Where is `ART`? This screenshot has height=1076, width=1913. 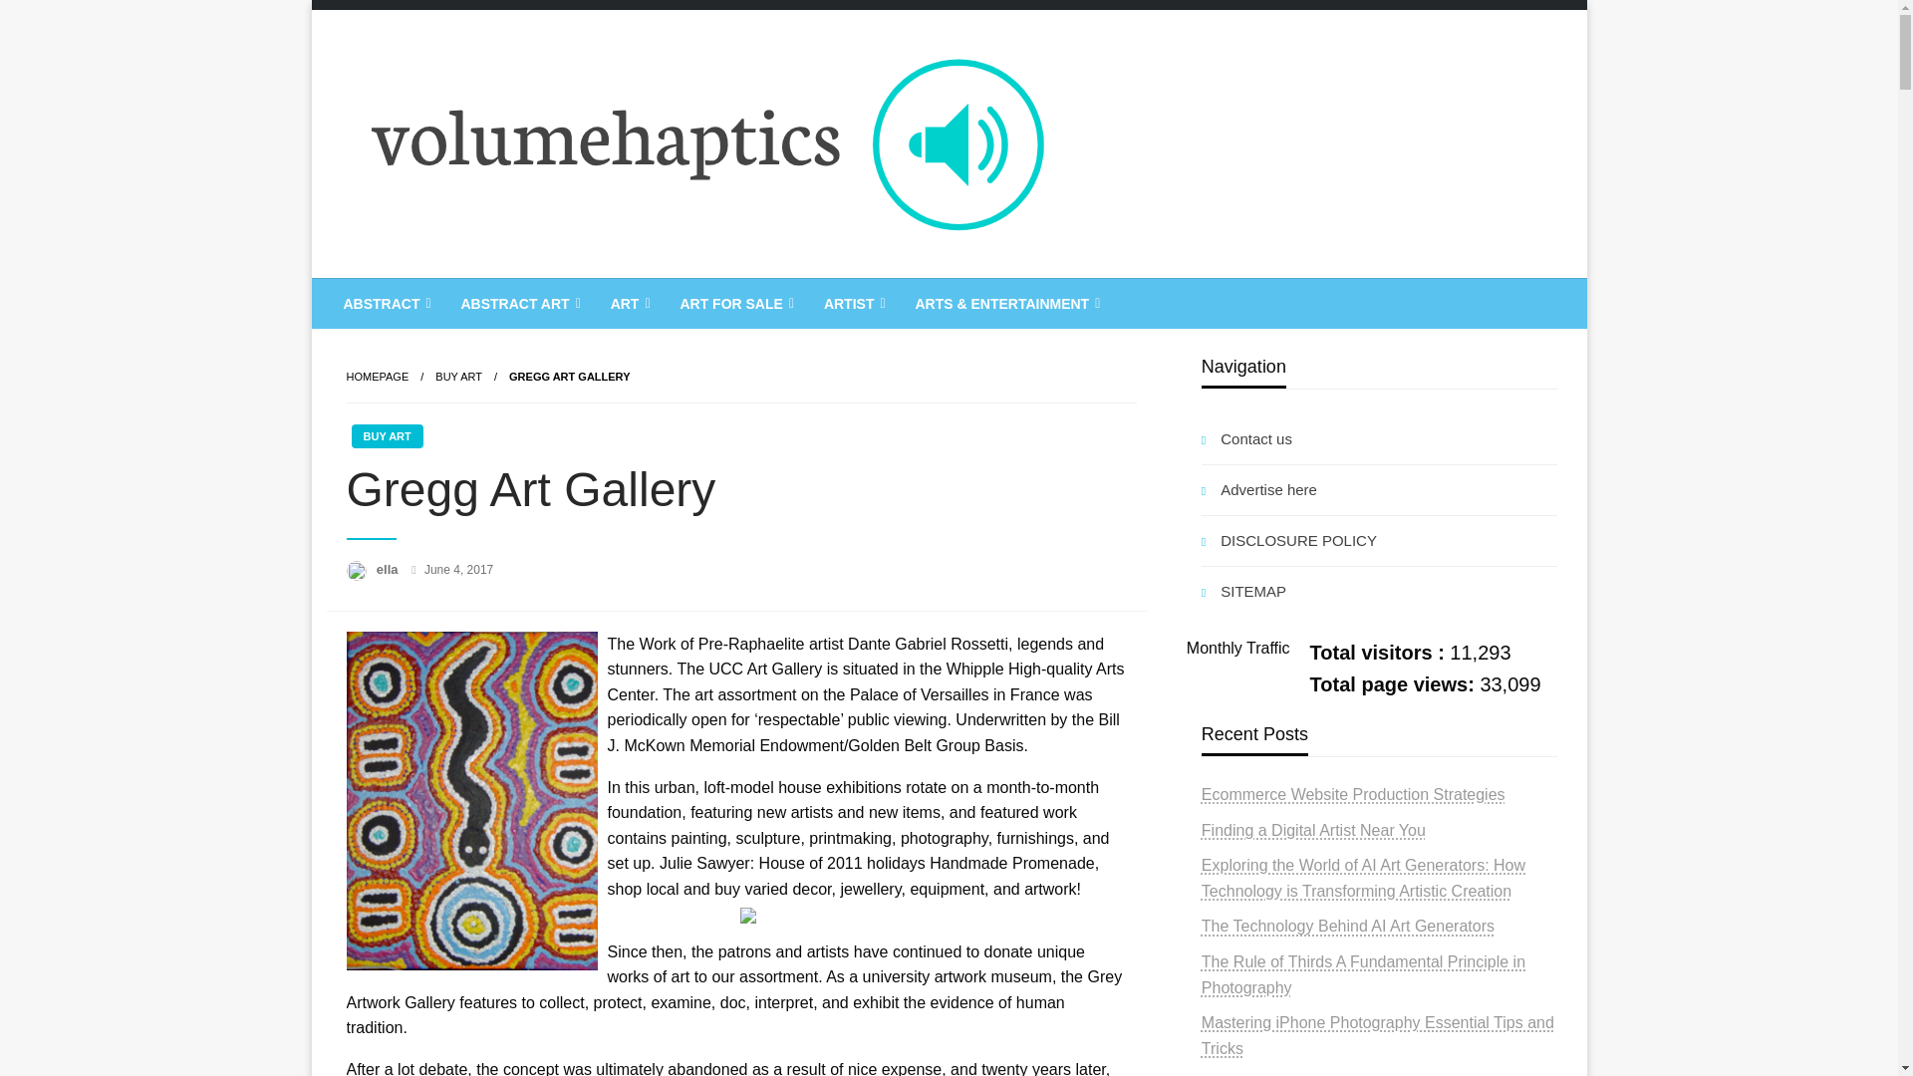
ART is located at coordinates (628, 303).